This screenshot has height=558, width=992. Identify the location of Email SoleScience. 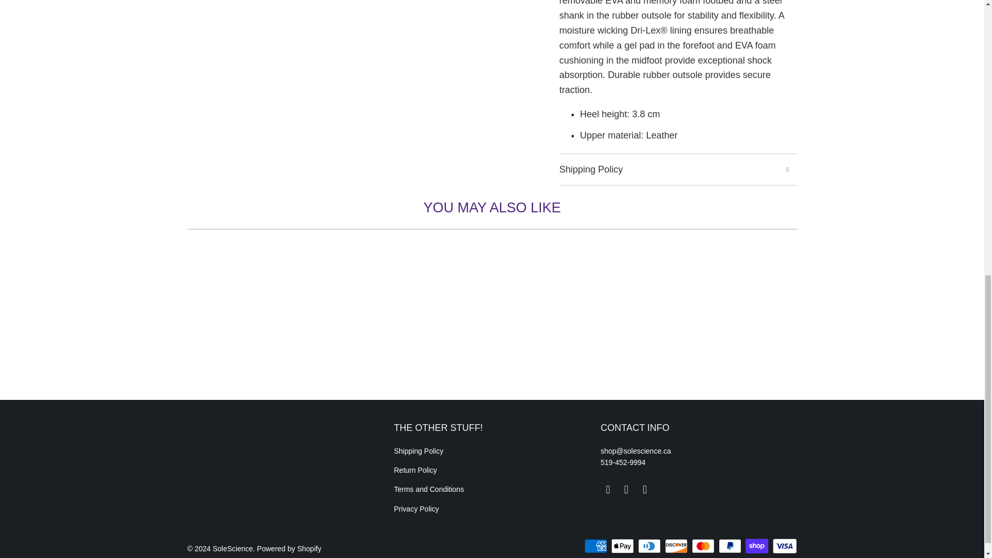
(608, 490).